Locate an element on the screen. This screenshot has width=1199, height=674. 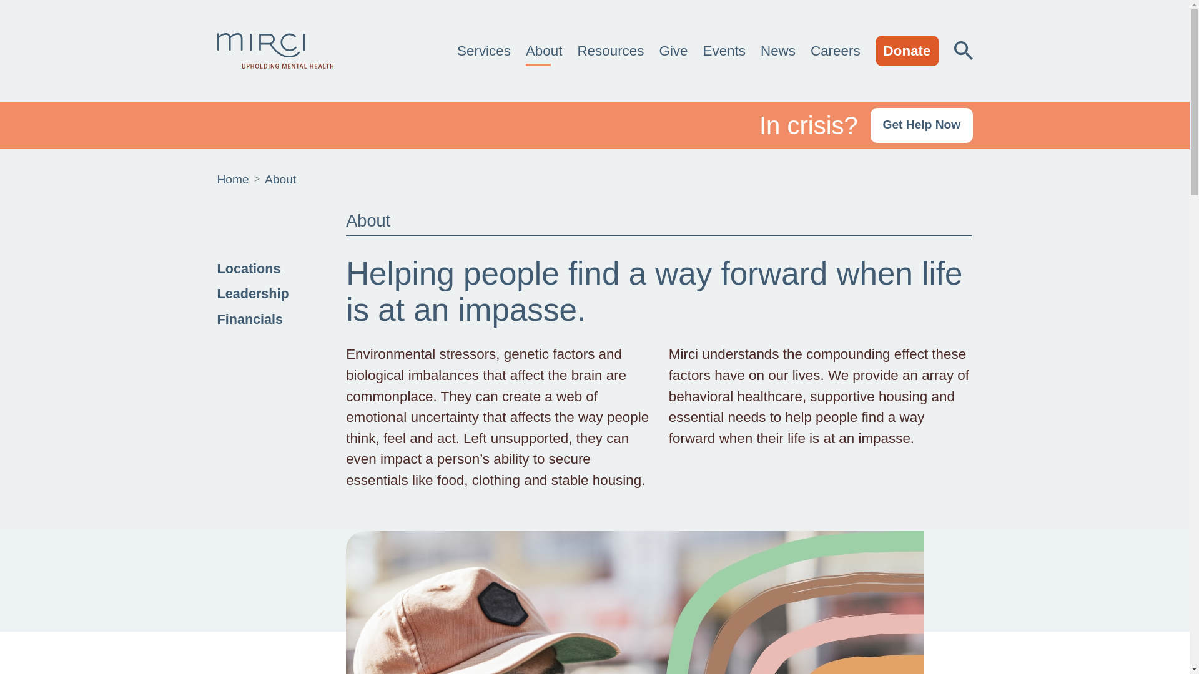
About is located at coordinates (546, 51).